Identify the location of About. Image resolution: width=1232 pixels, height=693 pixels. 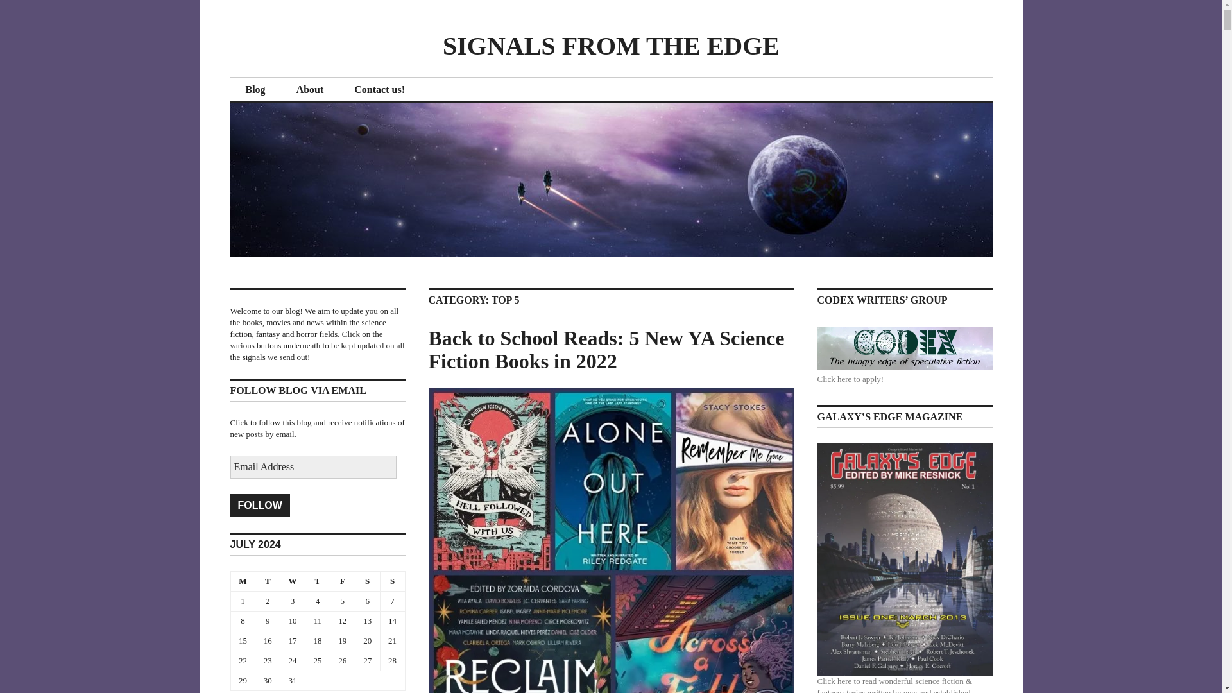
(310, 90).